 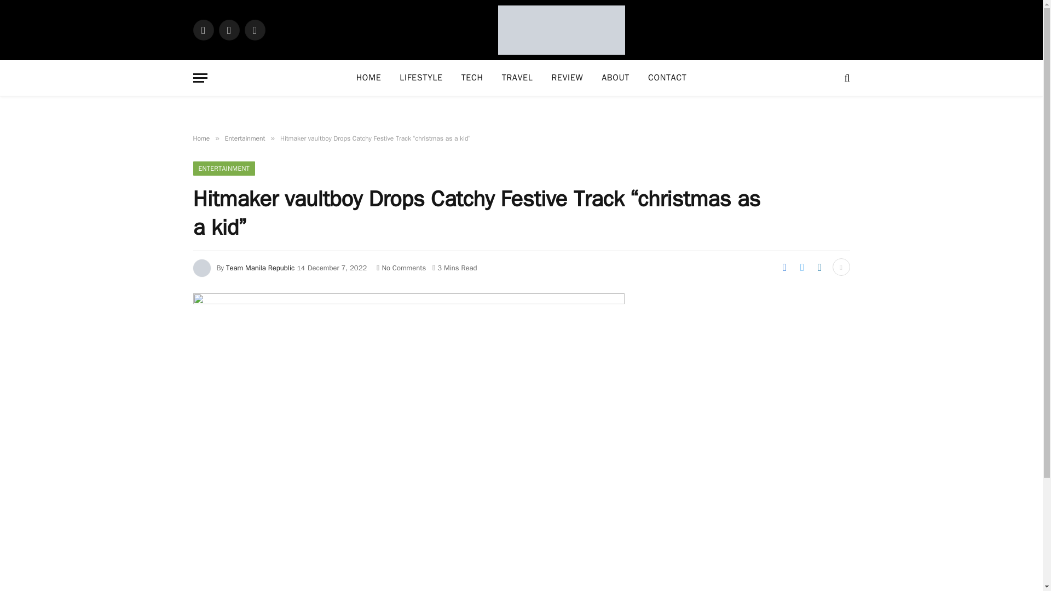 I want to click on Share on Facebook, so click(x=784, y=267).